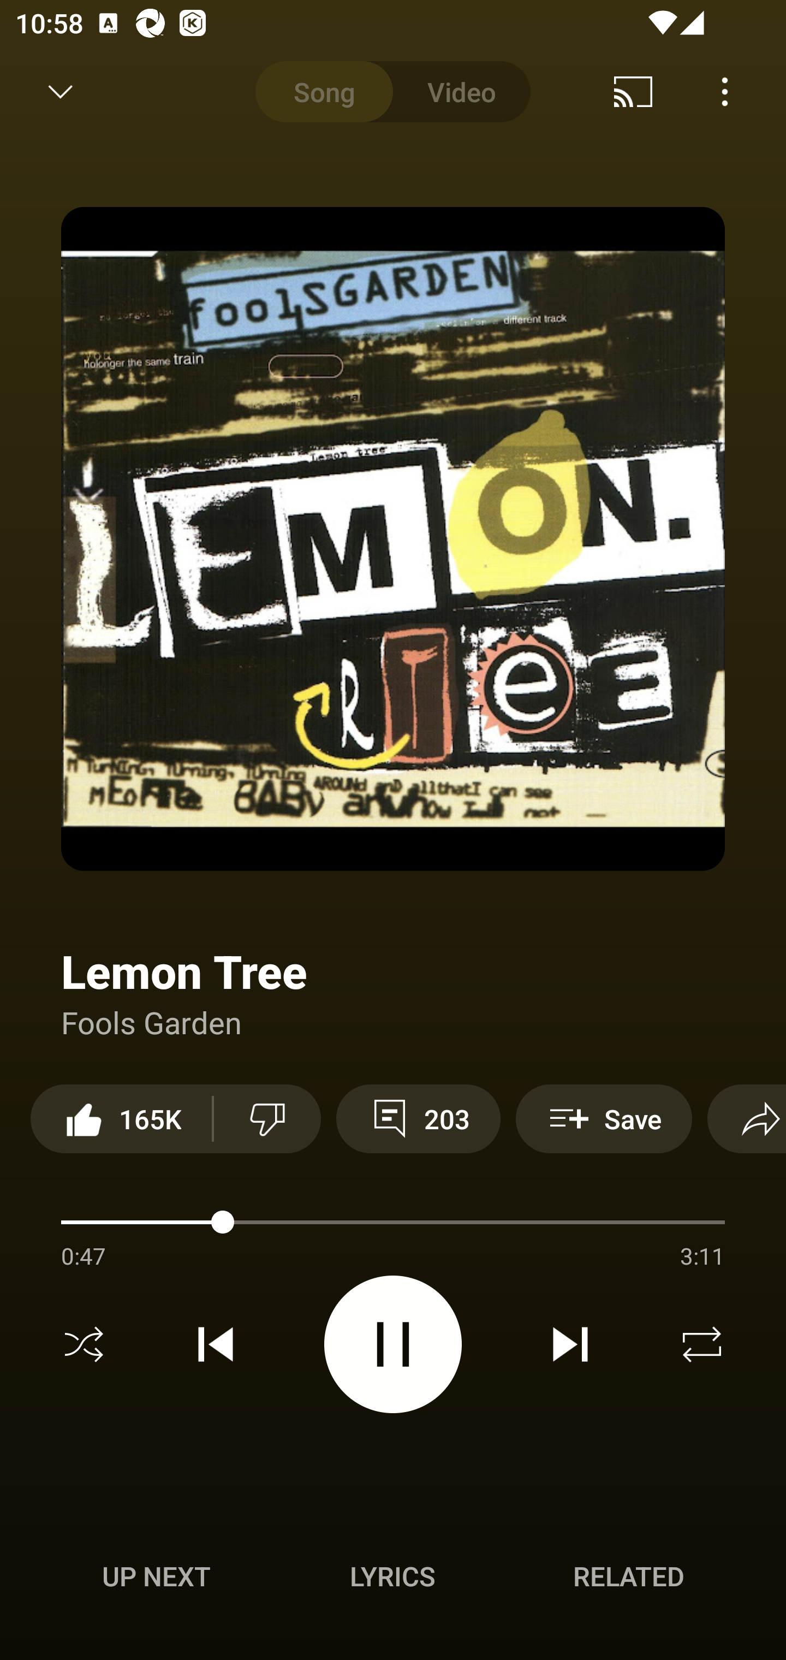 Image resolution: width=786 pixels, height=1660 pixels. What do you see at coordinates (84, 1344) in the screenshot?
I see `Shuffle off` at bounding box center [84, 1344].